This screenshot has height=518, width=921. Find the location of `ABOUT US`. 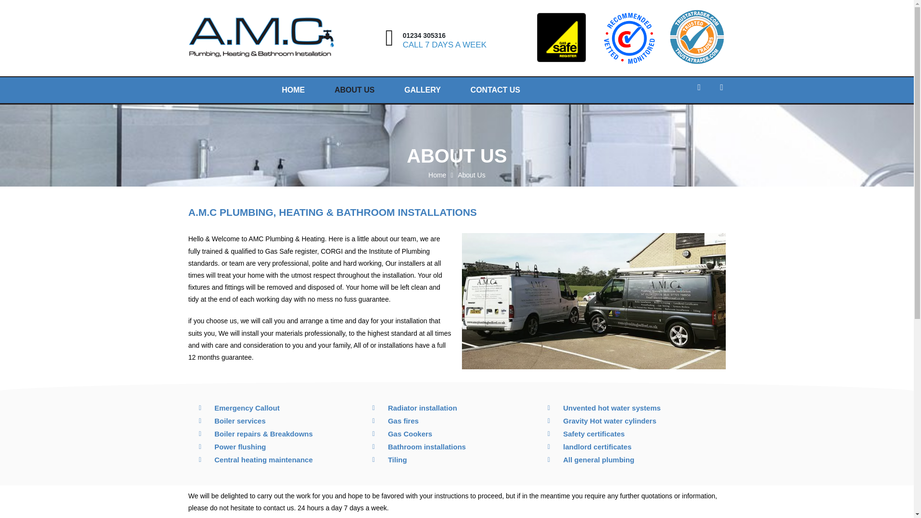

ABOUT US is located at coordinates (354, 90).